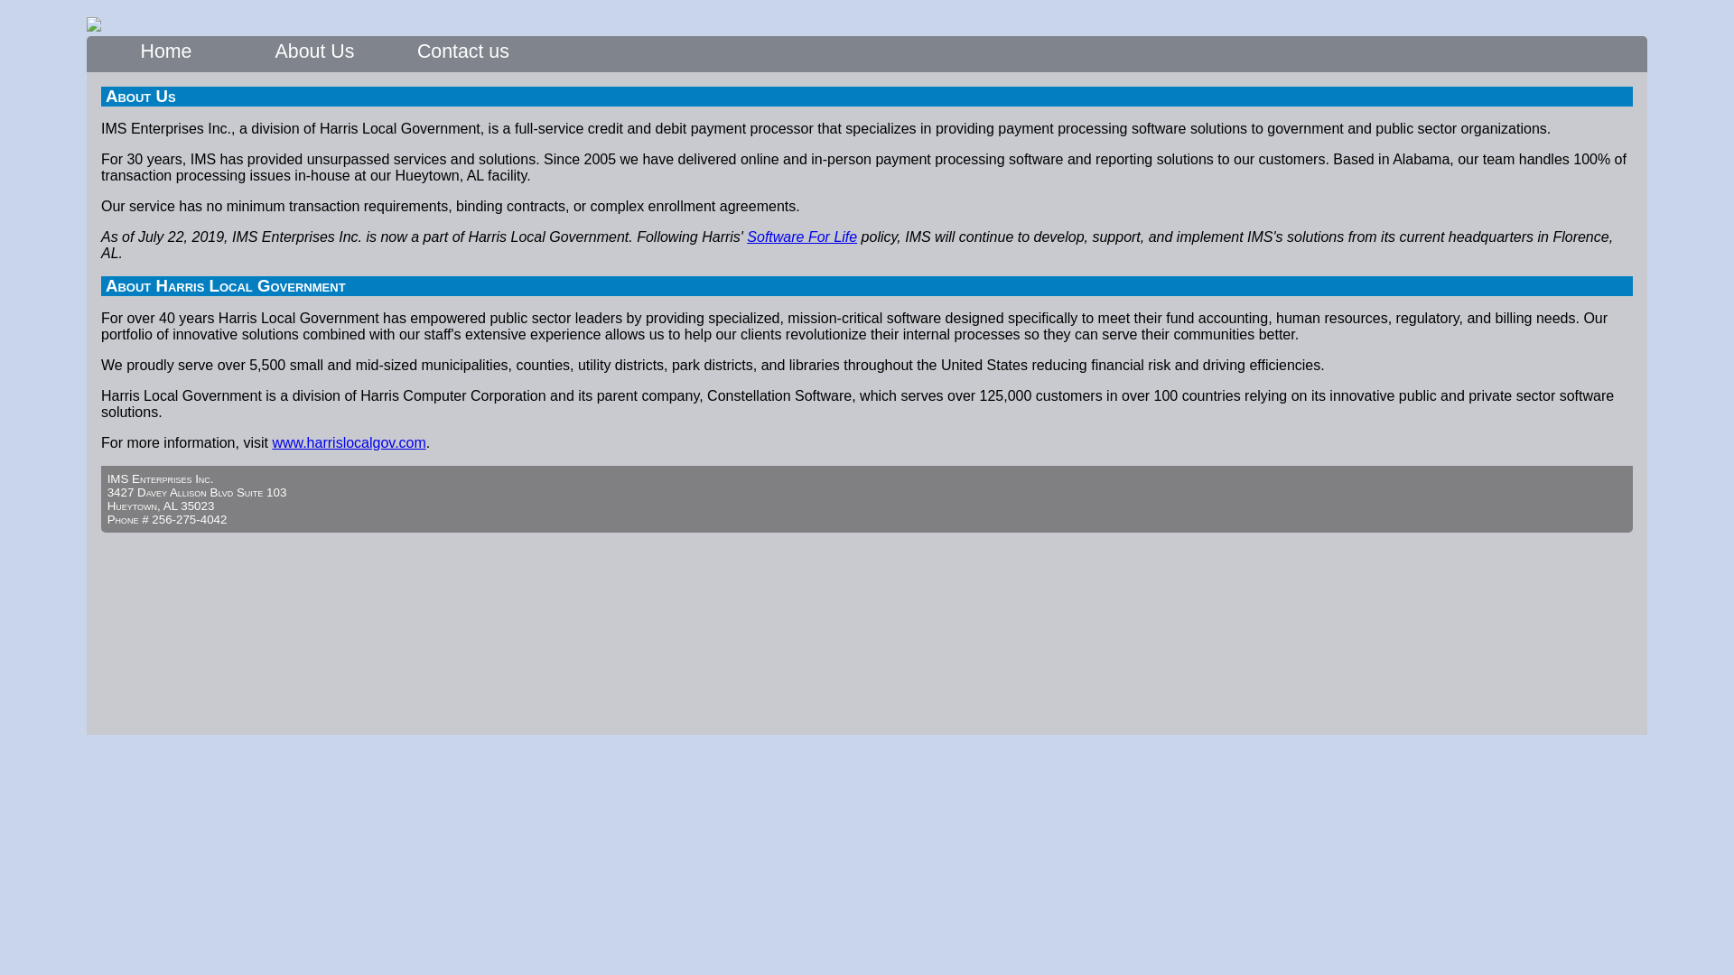  Describe the element at coordinates (315, 60) in the screenshot. I see `About Us` at that location.